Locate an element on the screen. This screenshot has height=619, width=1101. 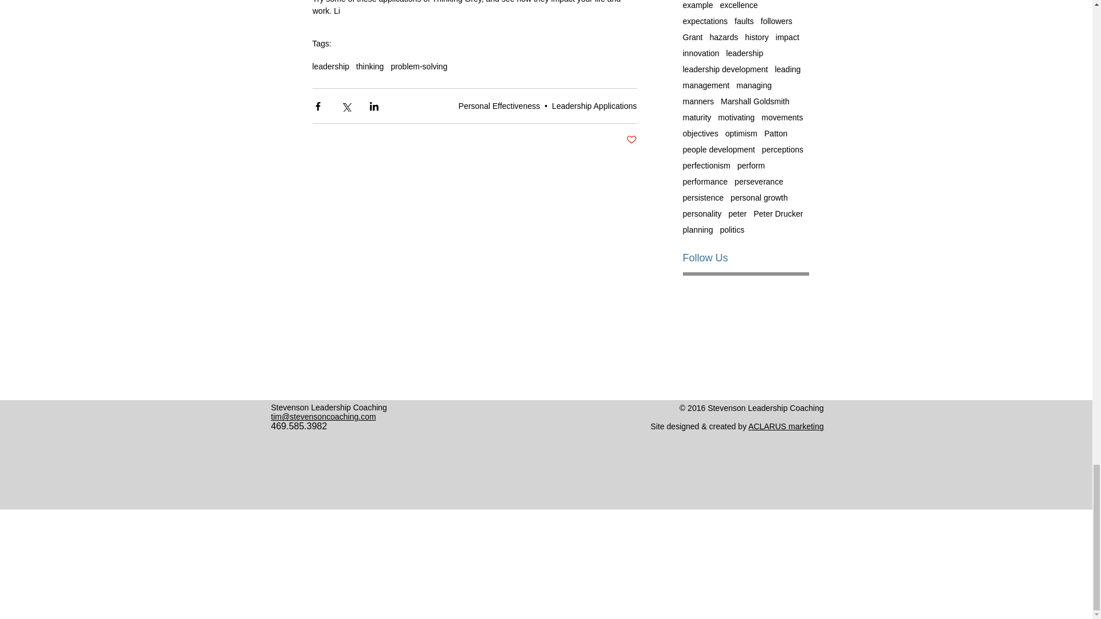
thinking is located at coordinates (369, 66).